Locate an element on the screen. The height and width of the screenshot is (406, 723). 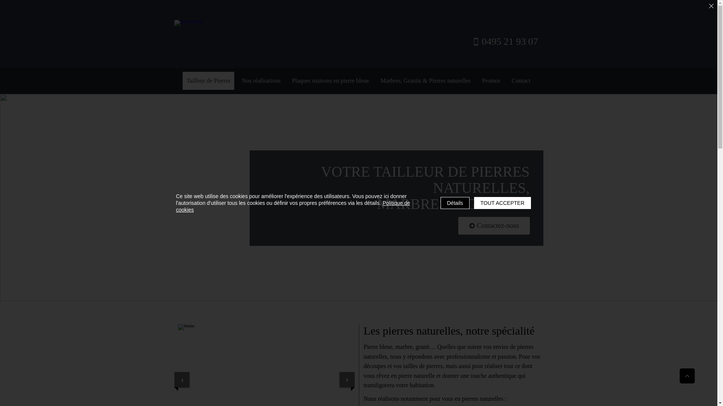
0495 21 93 07 is located at coordinates (505, 42).